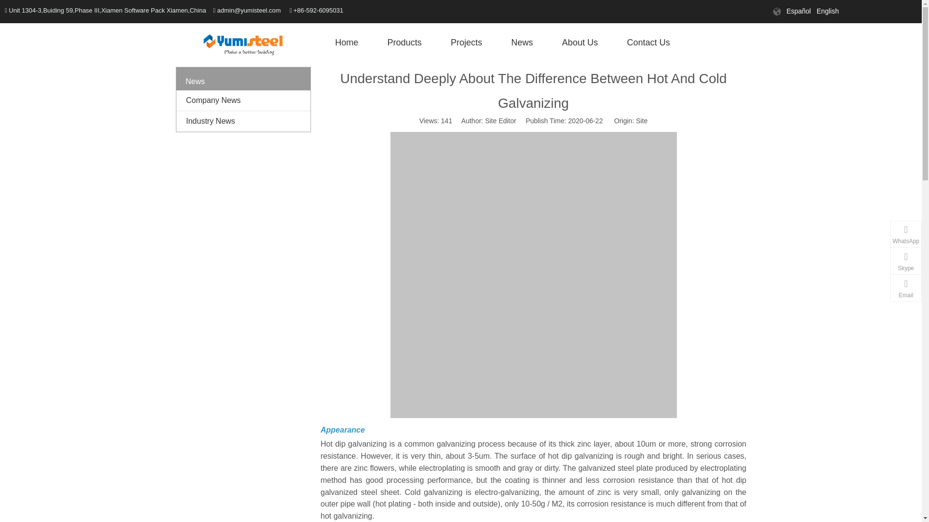 The height and width of the screenshot is (522, 929). What do you see at coordinates (827, 11) in the screenshot?
I see `English` at bounding box center [827, 11].